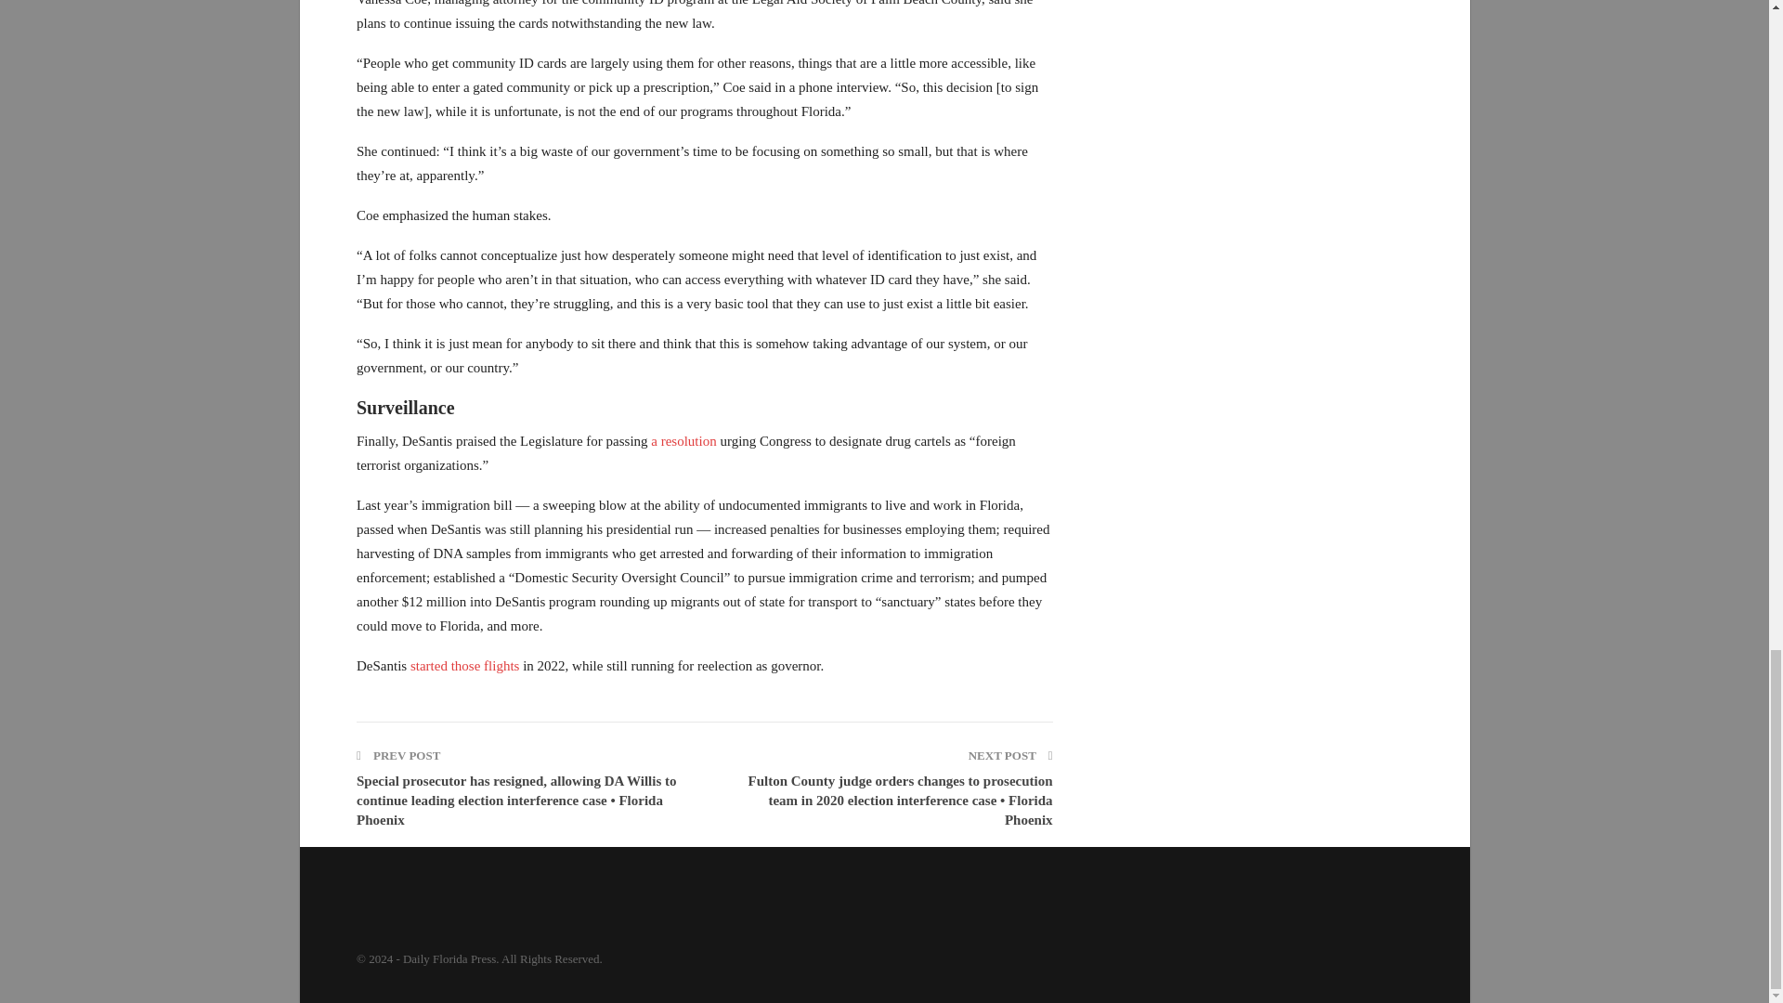 The width and height of the screenshot is (1783, 1003). I want to click on a resolution, so click(683, 440).